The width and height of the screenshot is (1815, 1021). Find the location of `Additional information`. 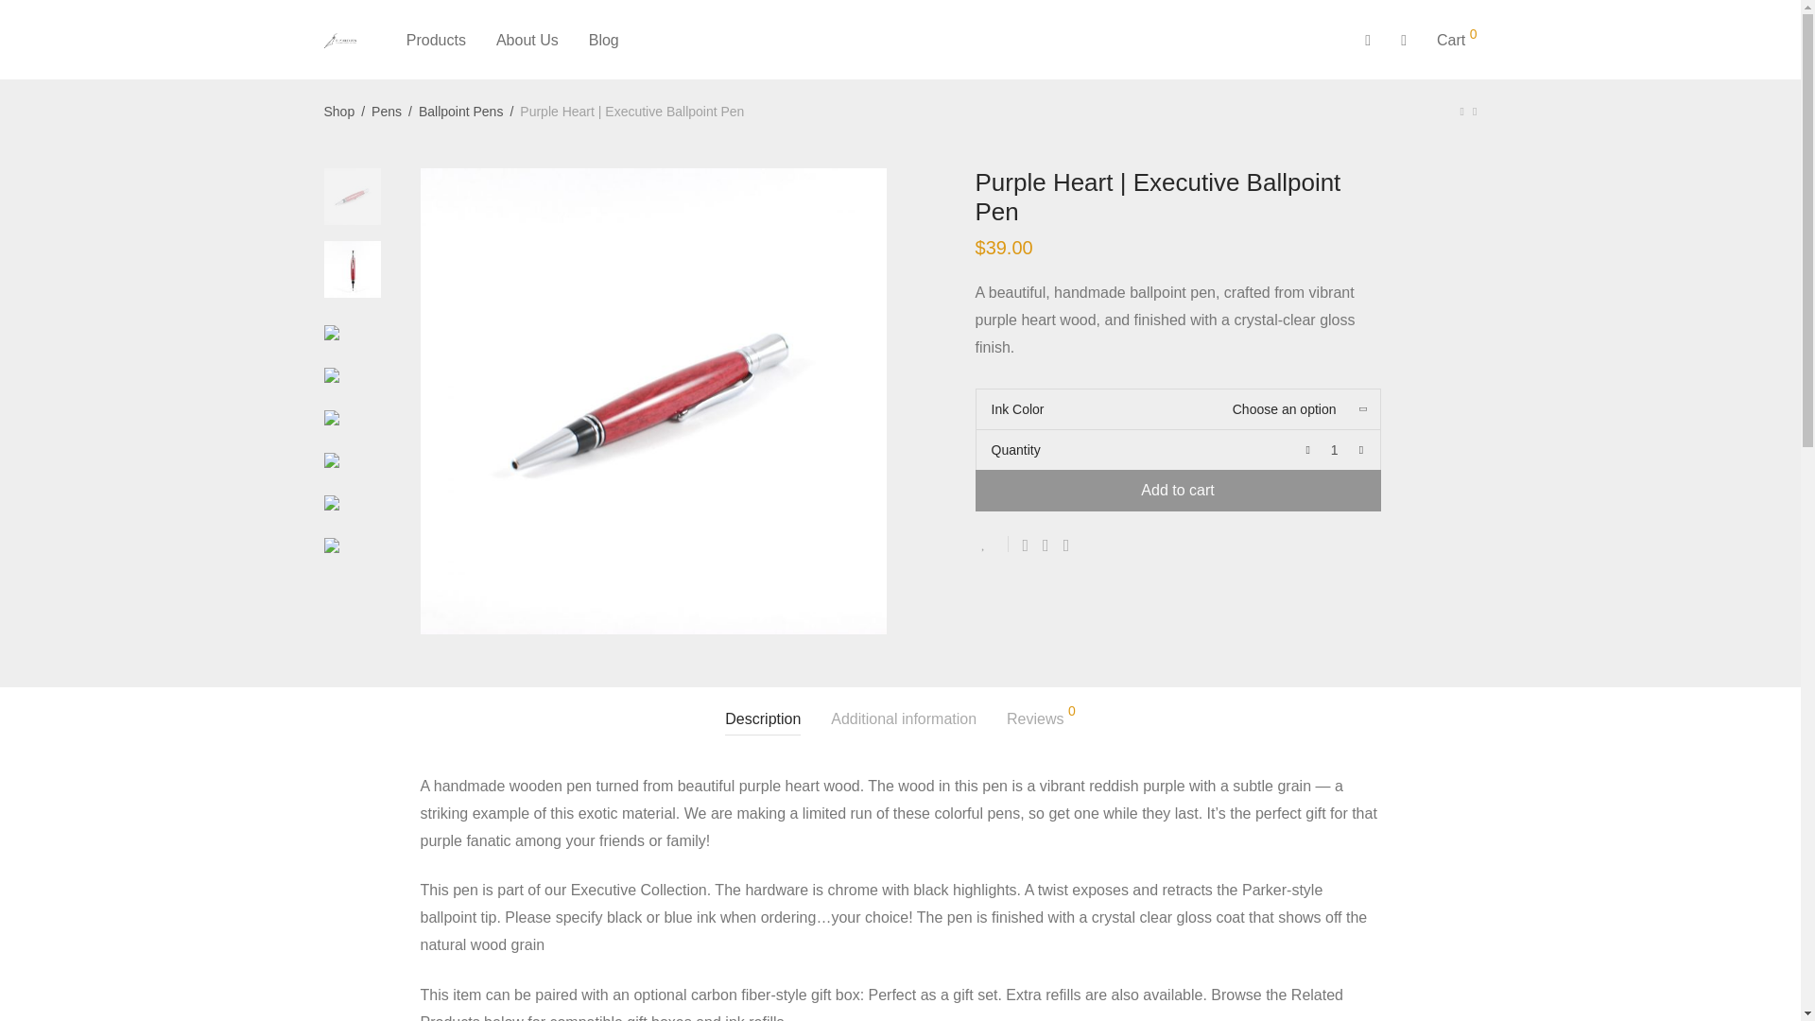

Additional information is located at coordinates (904, 719).